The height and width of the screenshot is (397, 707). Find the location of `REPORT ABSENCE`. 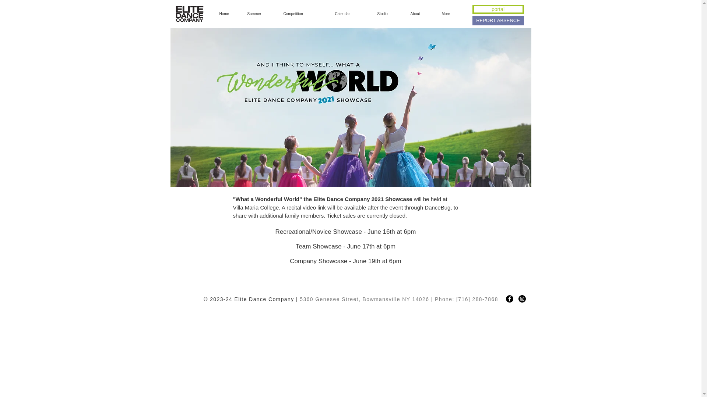

REPORT ABSENCE is located at coordinates (498, 21).